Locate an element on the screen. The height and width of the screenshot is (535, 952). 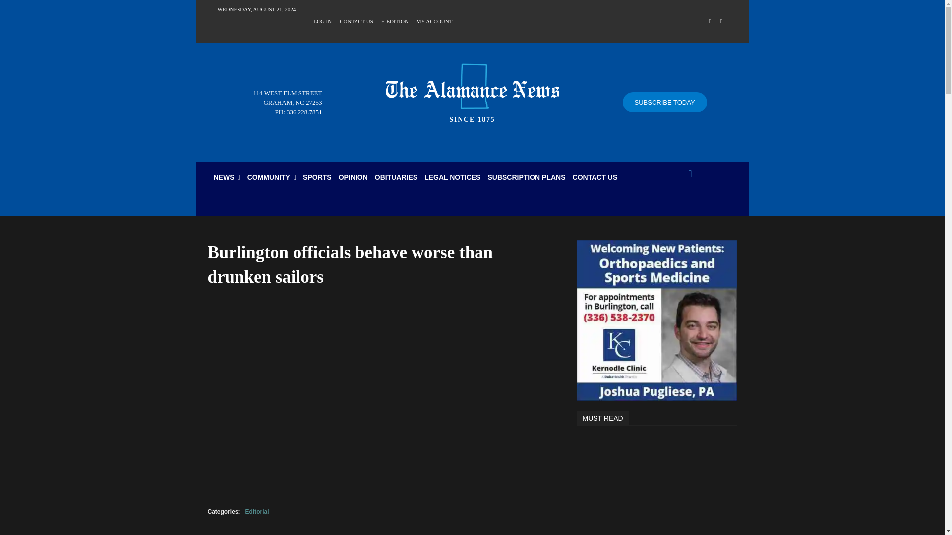
E-EDITION is located at coordinates (395, 20).